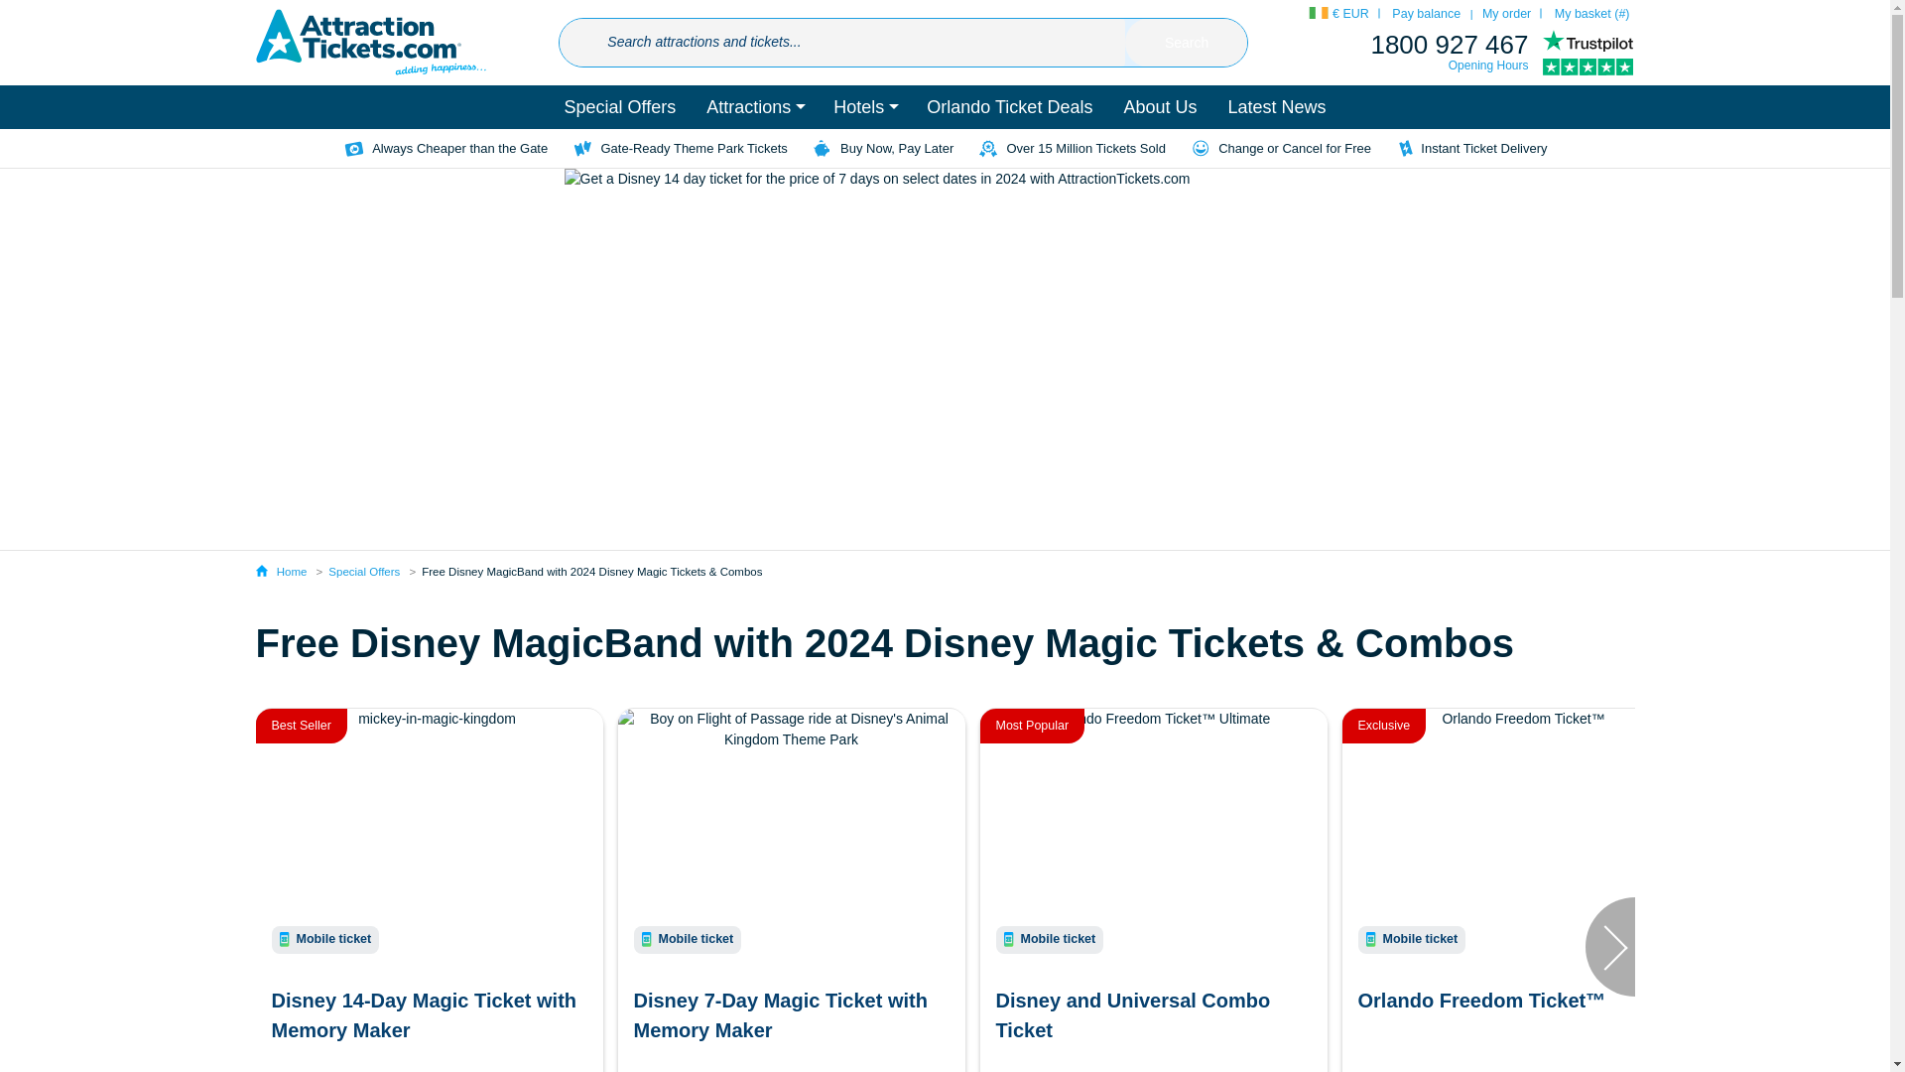  Describe the element at coordinates (1187, 43) in the screenshot. I see `Search` at that location.